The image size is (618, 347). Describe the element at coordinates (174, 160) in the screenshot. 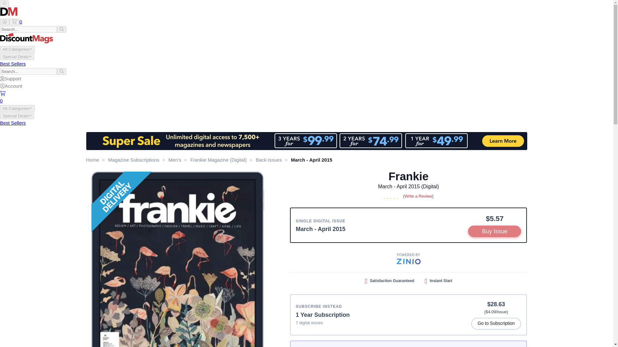

I see `Men's` at that location.